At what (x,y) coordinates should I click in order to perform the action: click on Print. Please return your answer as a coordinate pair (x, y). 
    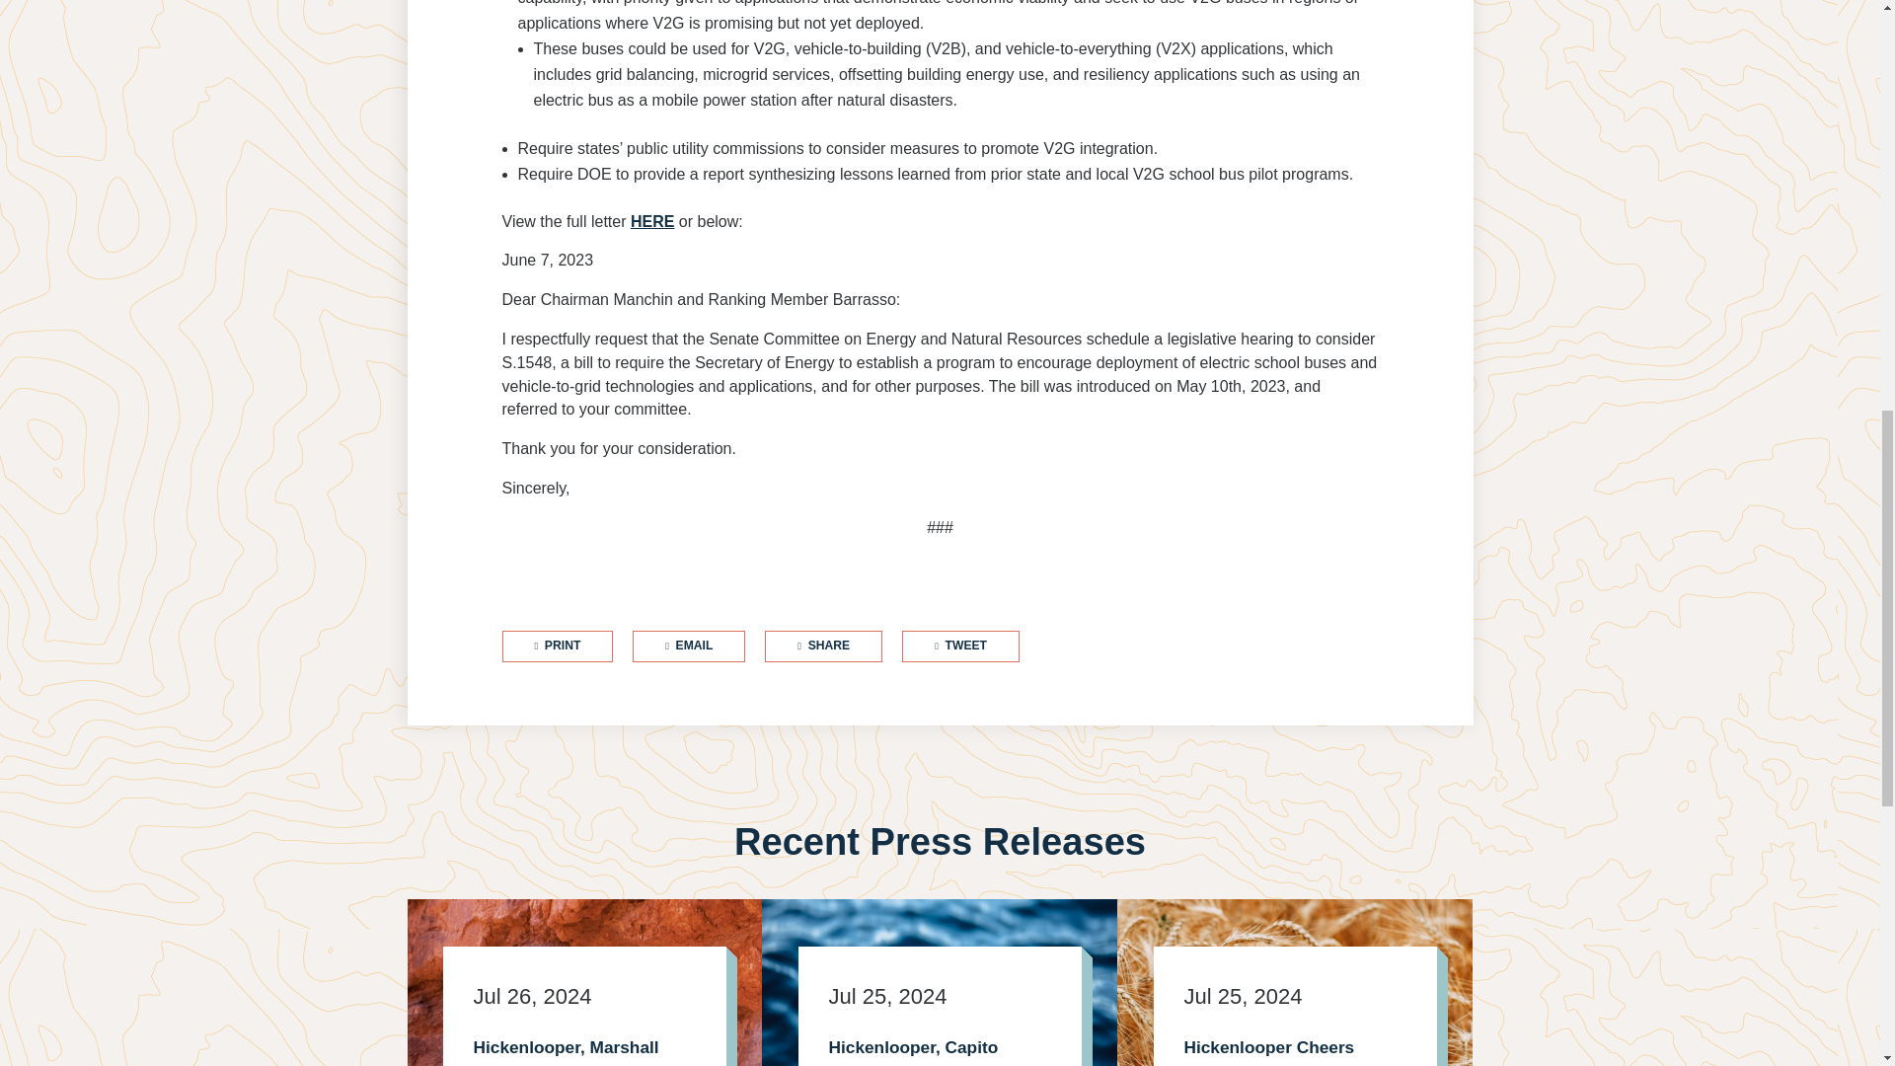
    Looking at the image, I should click on (557, 646).